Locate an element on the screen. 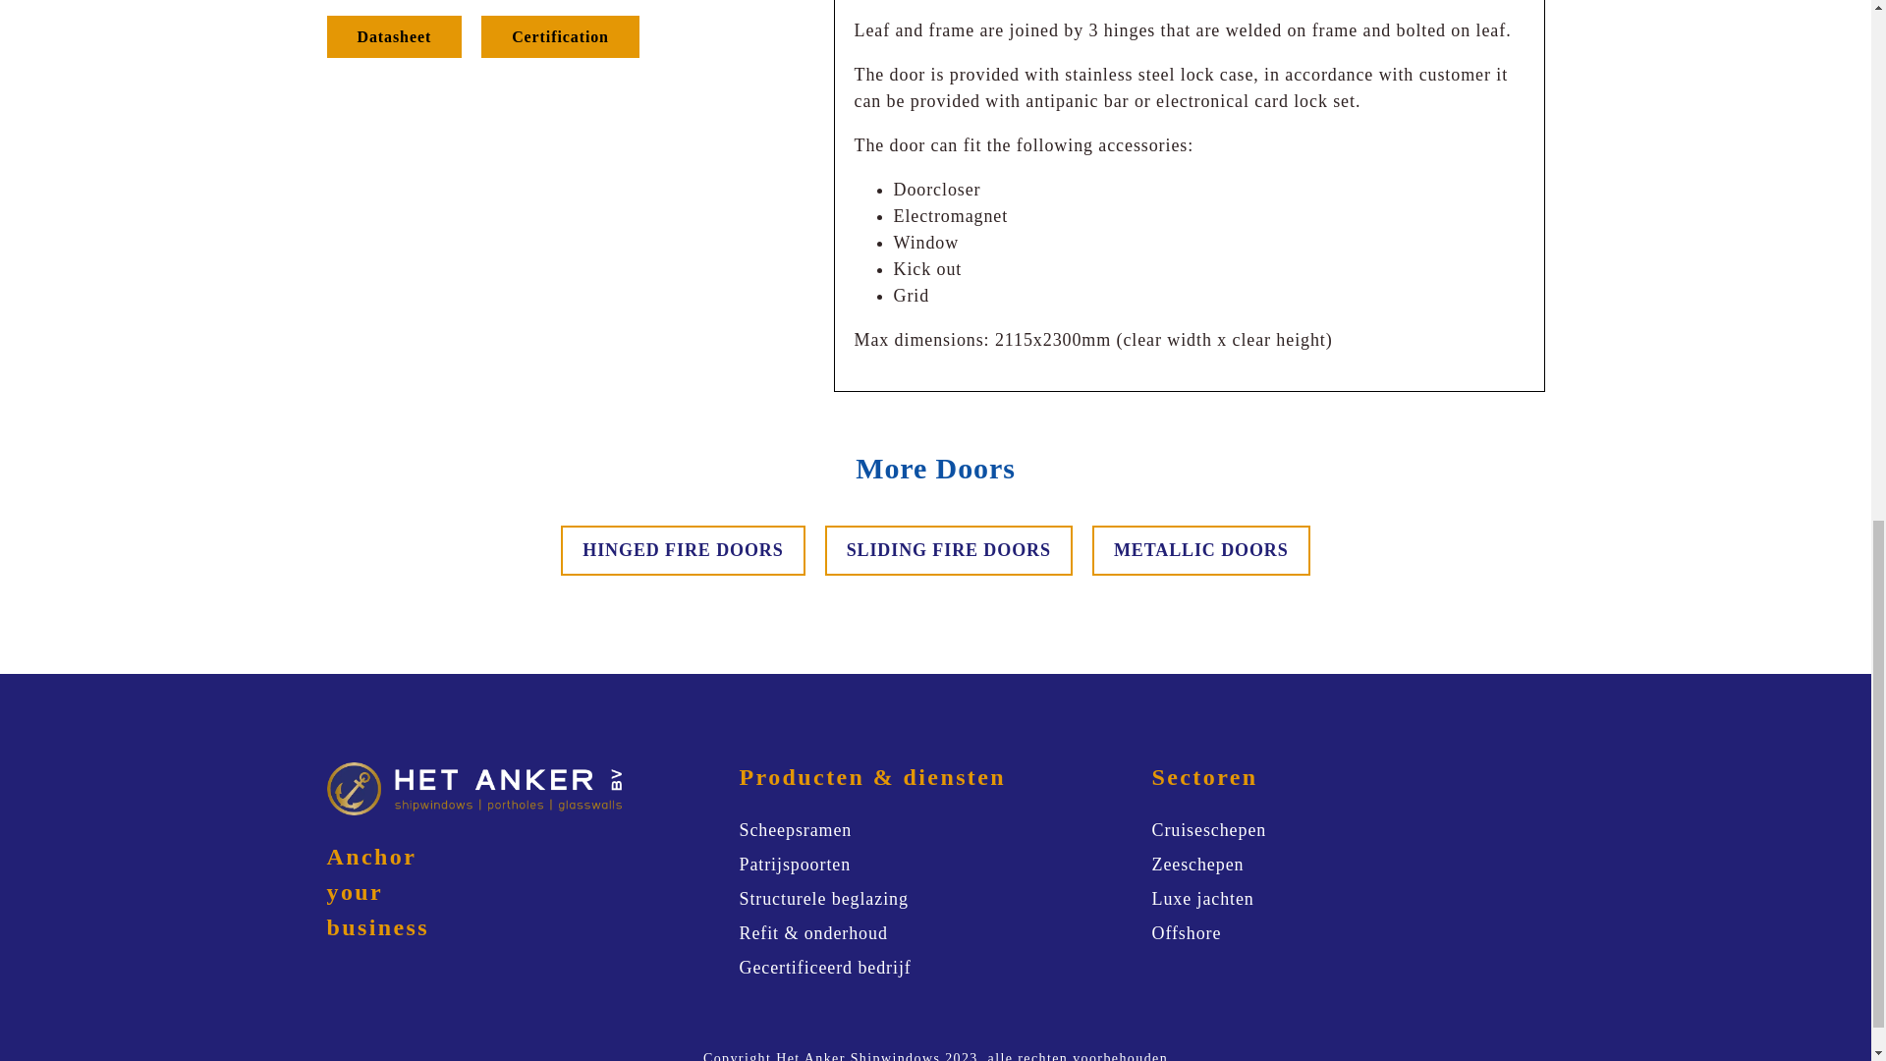 This screenshot has height=1061, width=1886. HINGED FIRE DOORS is located at coordinates (682, 550).